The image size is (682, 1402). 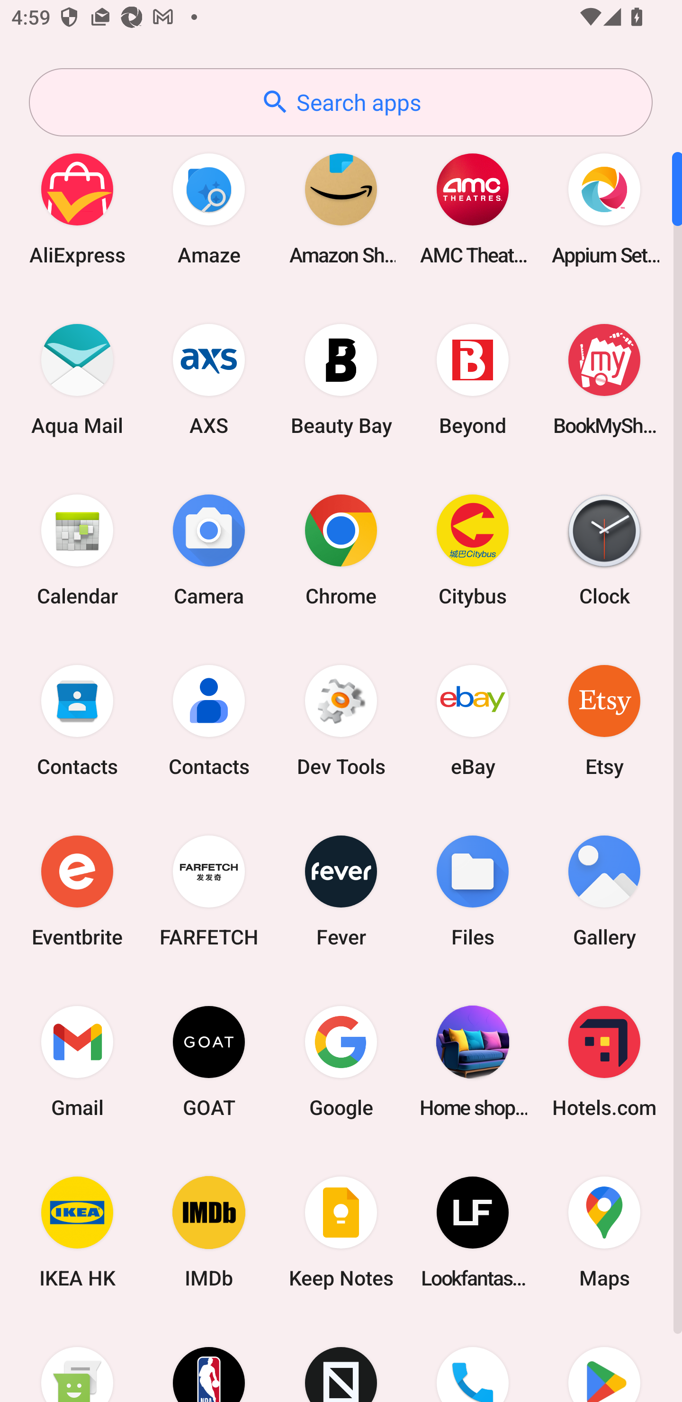 I want to click on Dev Tools, so click(x=341, y=720).